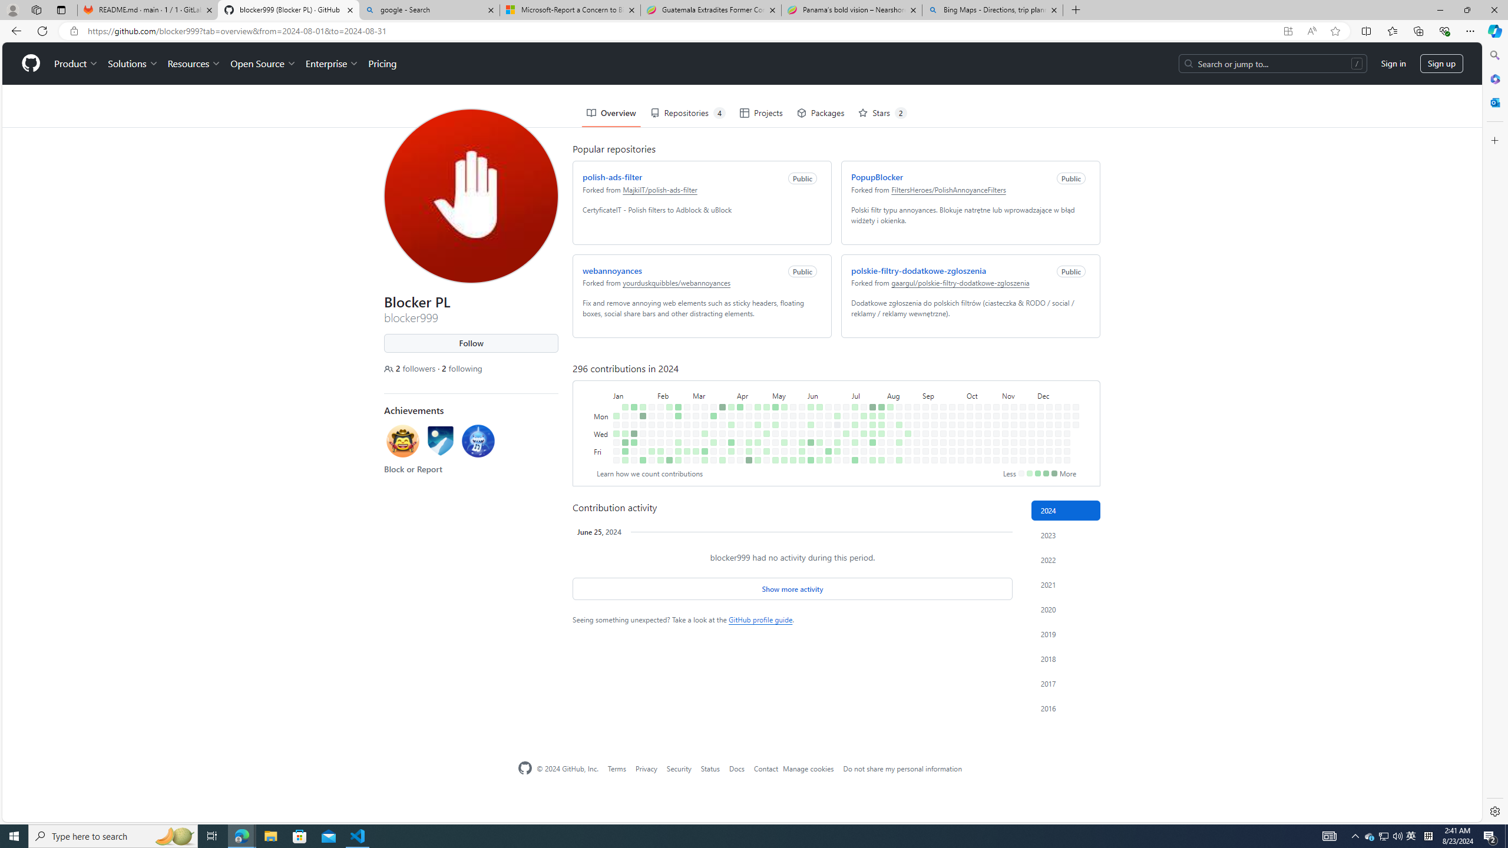  What do you see at coordinates (684, 391) in the screenshot?
I see `No contributions on February 28th.` at bounding box center [684, 391].